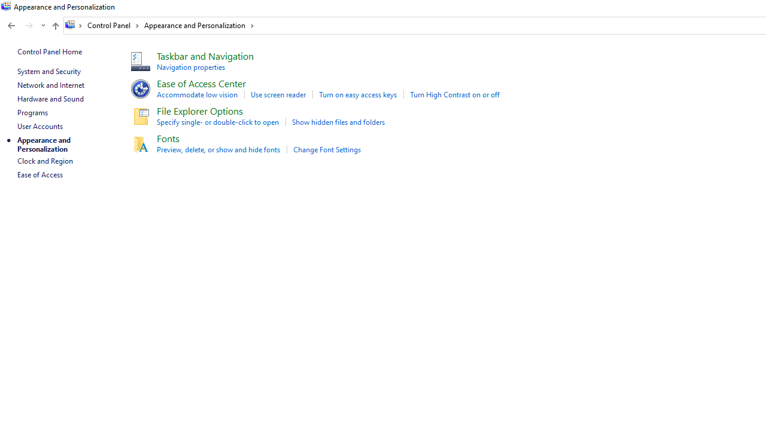 This screenshot has height=430, width=766. Describe the element at coordinates (74, 25) in the screenshot. I see `All locations` at that location.